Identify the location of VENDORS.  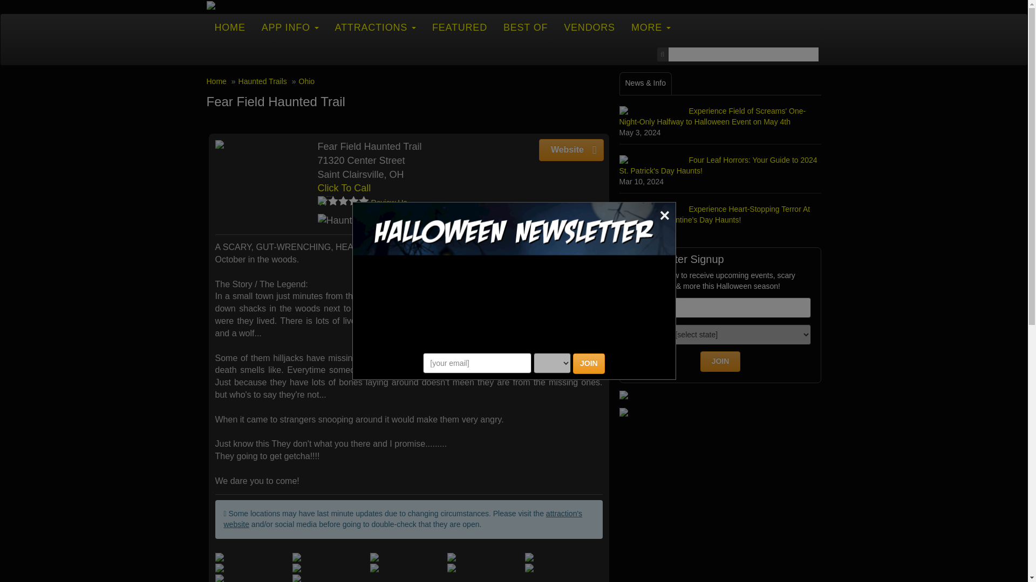
(589, 27).